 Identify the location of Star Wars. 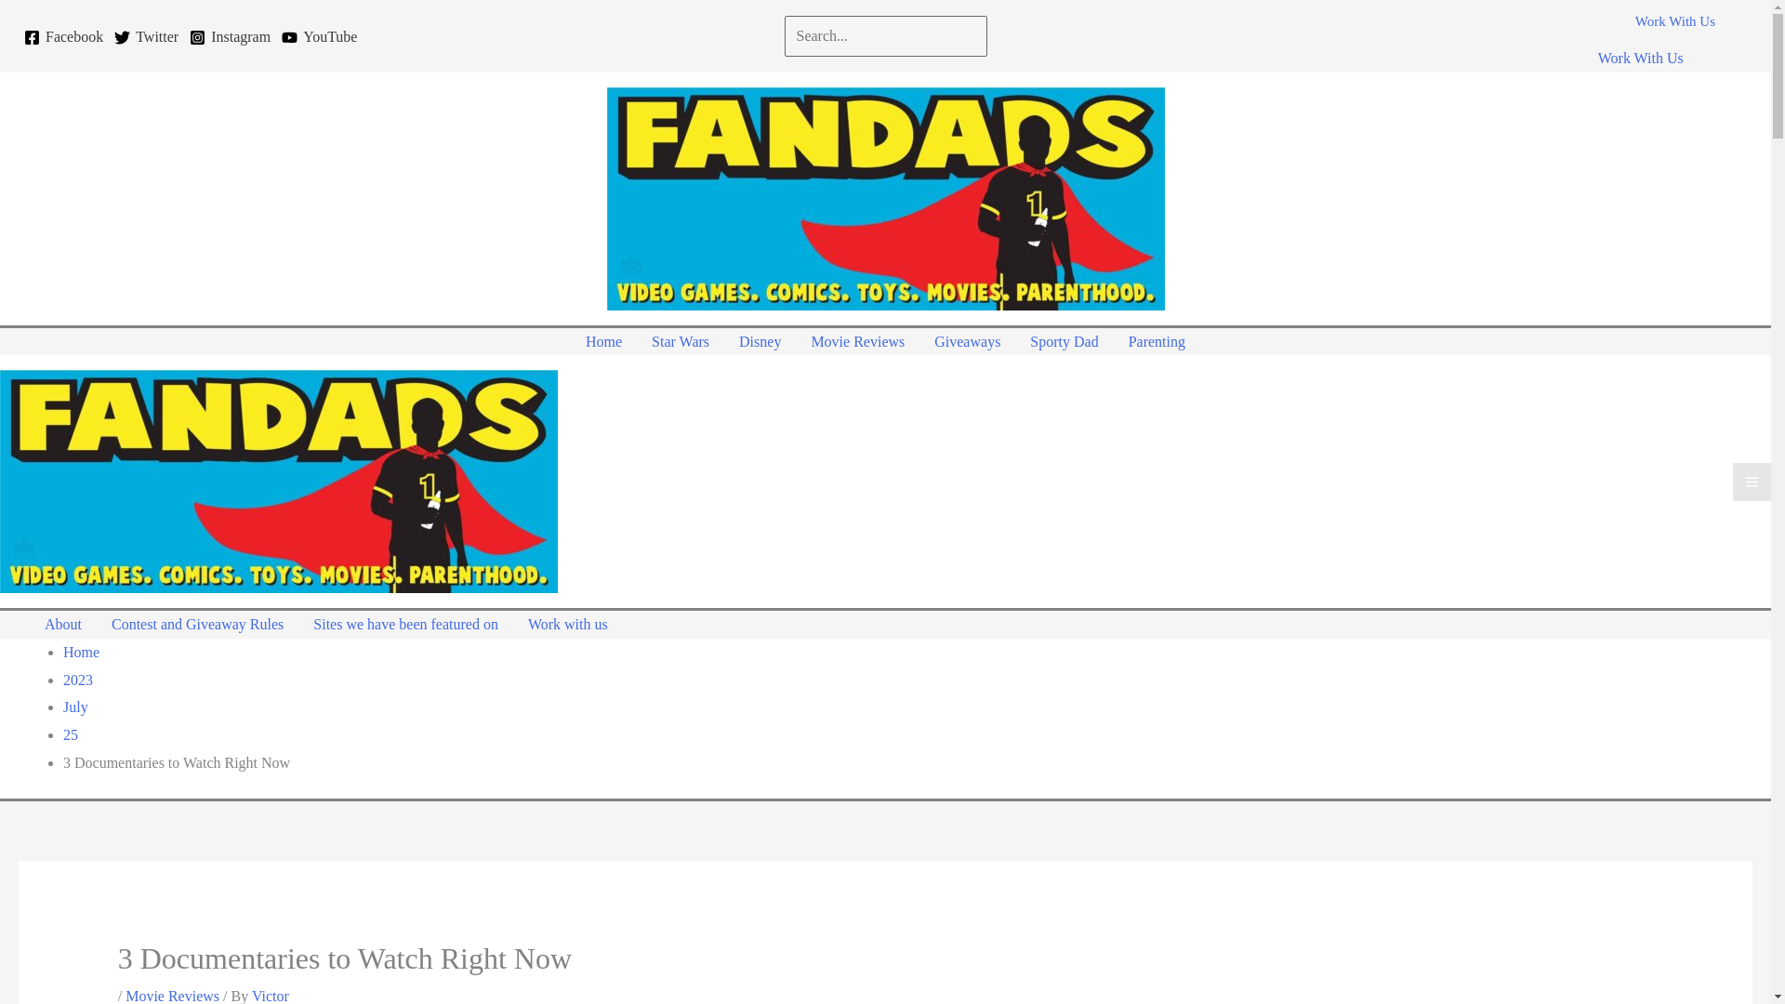
(681, 342).